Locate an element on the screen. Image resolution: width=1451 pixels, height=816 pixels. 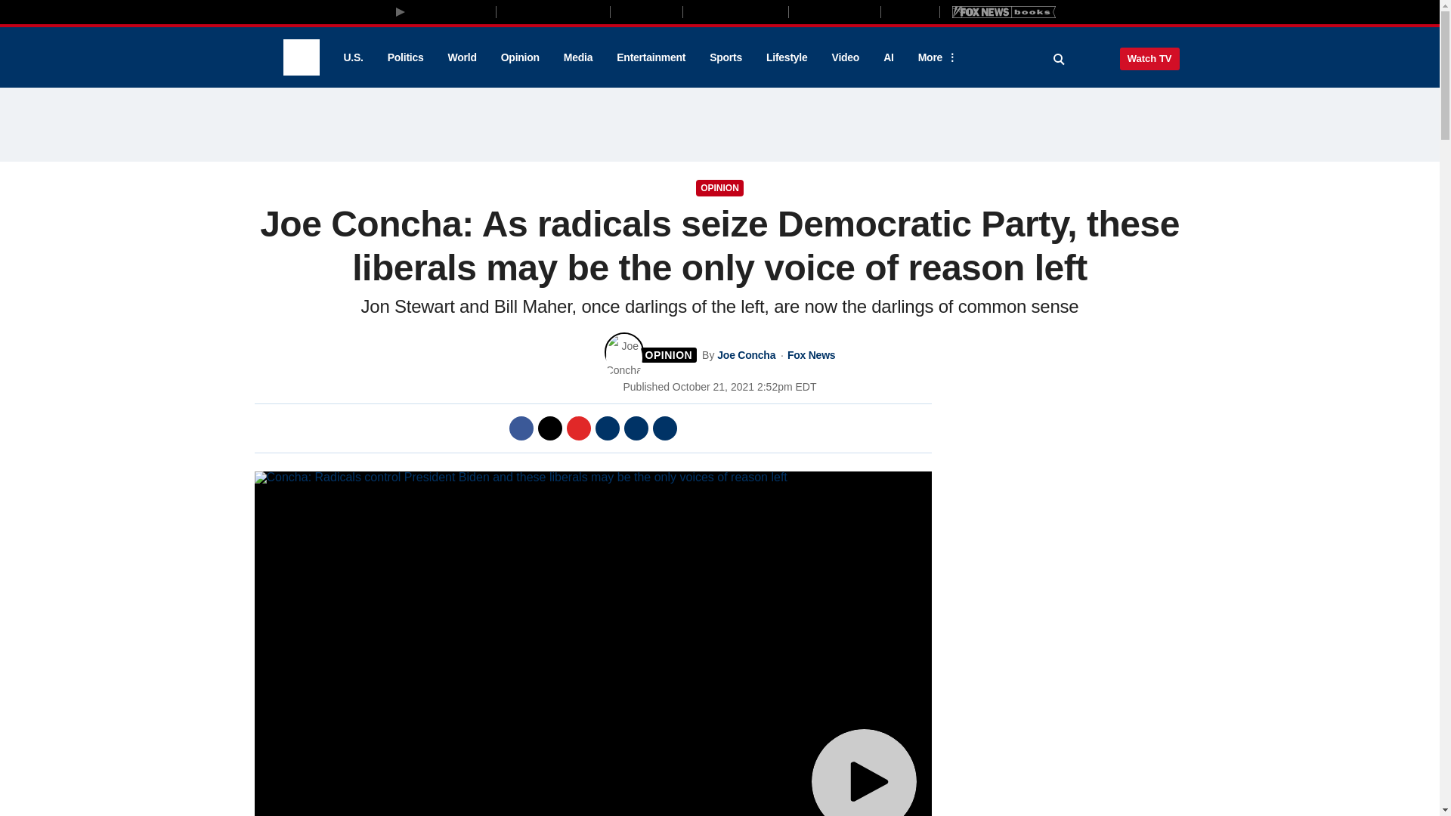
Outkick is located at coordinates (909, 11).